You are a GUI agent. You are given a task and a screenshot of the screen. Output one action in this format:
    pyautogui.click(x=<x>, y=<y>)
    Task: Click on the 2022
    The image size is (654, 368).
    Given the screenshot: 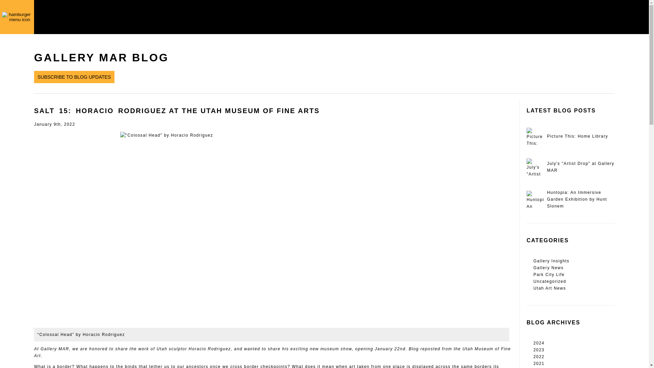 What is the action you would take?
    pyautogui.click(x=574, y=356)
    